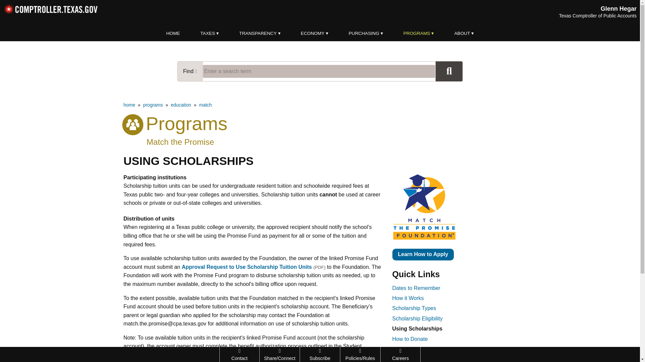  I want to click on education, so click(181, 105).